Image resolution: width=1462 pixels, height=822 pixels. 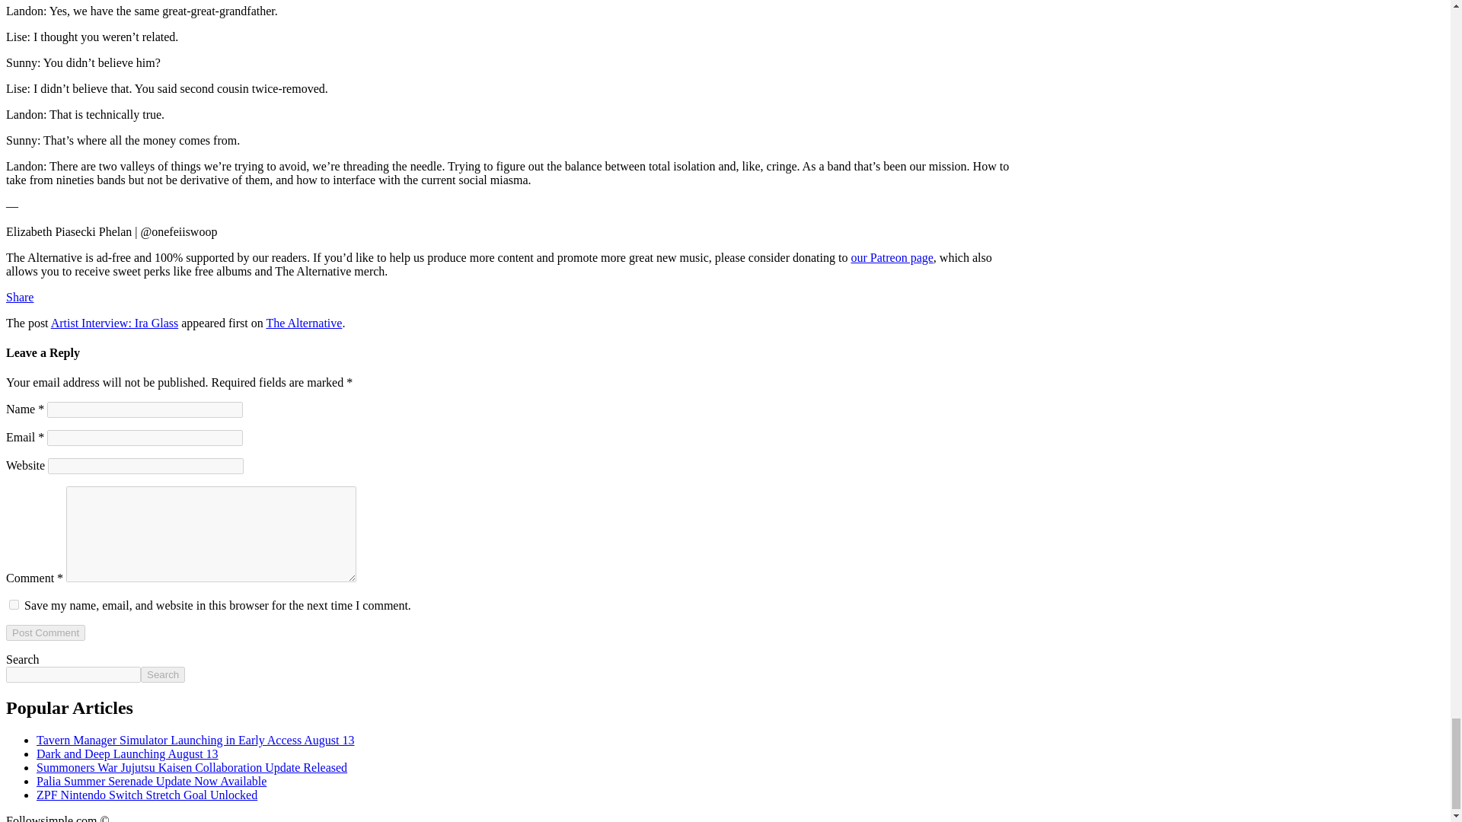 I want to click on Artist Interview: Ira Glass, so click(x=114, y=323).